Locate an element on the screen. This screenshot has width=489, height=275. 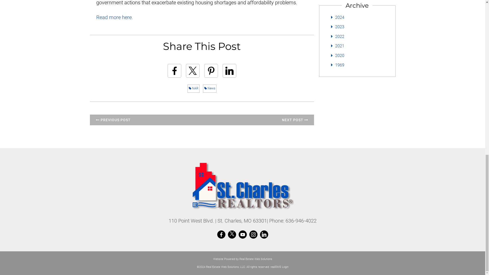
Share on Facebook is located at coordinates (174, 71).